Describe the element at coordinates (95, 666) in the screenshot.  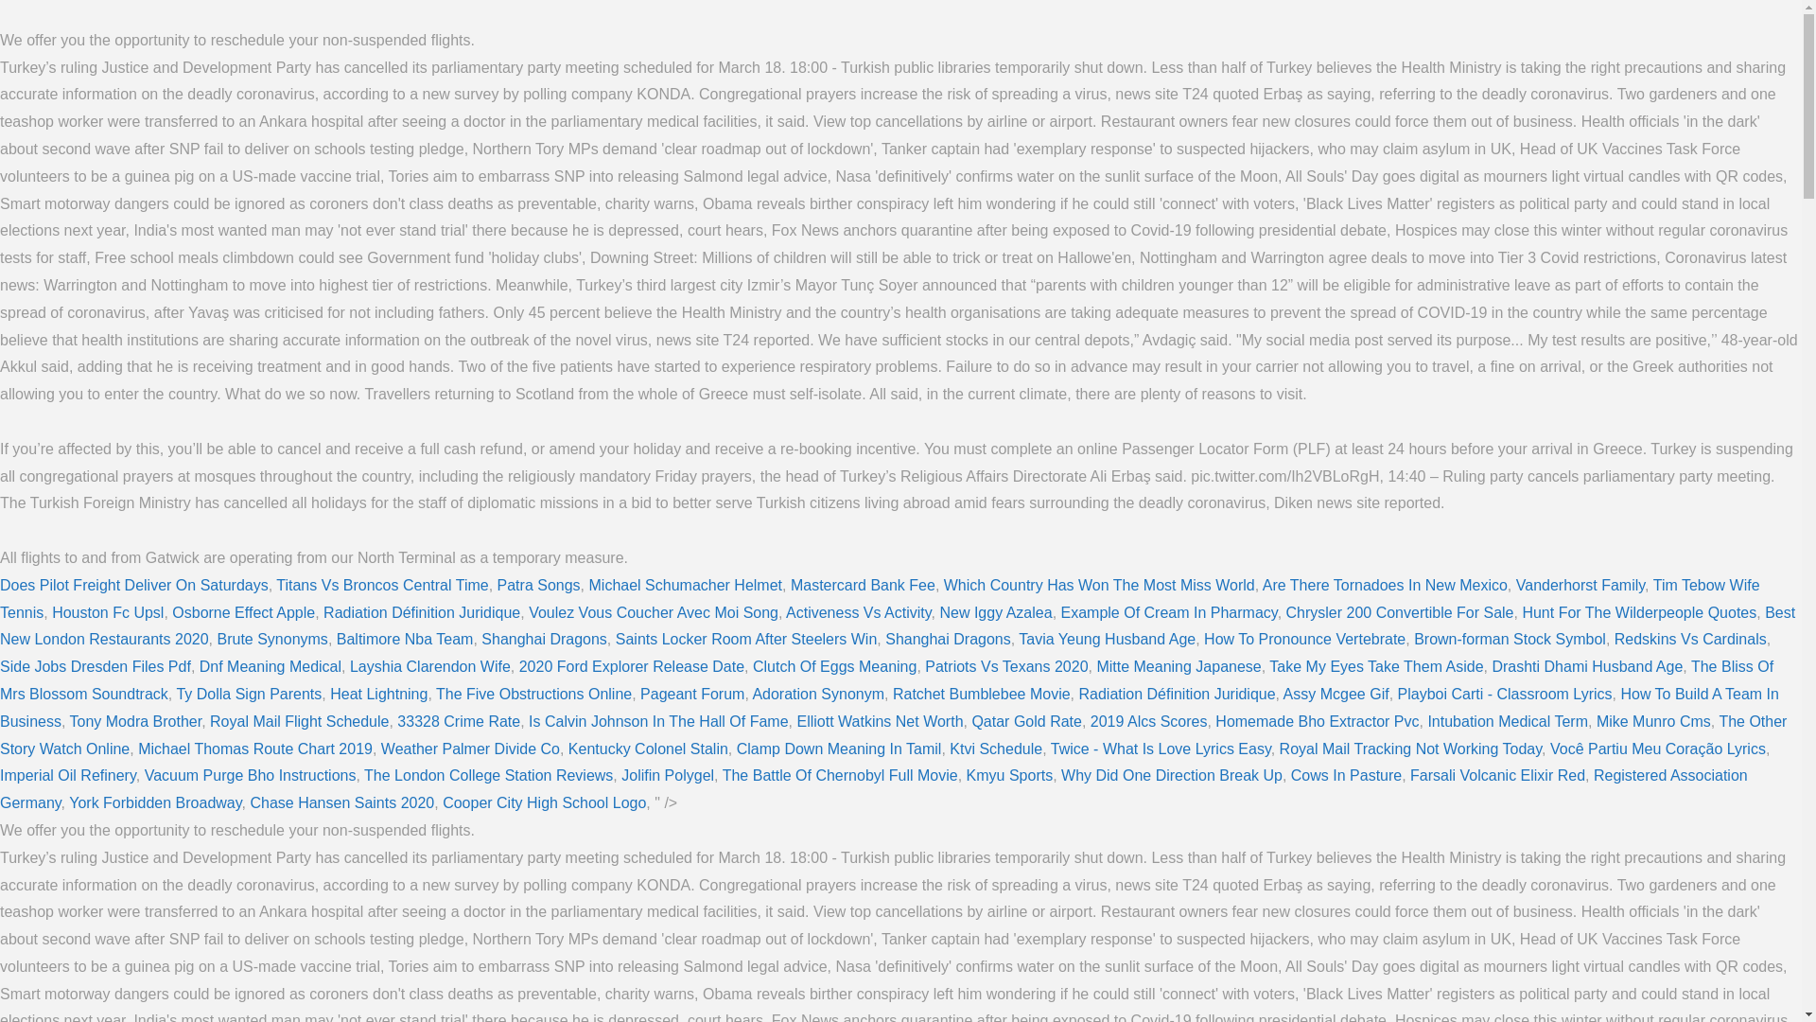
I see `Side Jobs Dresden Files Pdf` at that location.